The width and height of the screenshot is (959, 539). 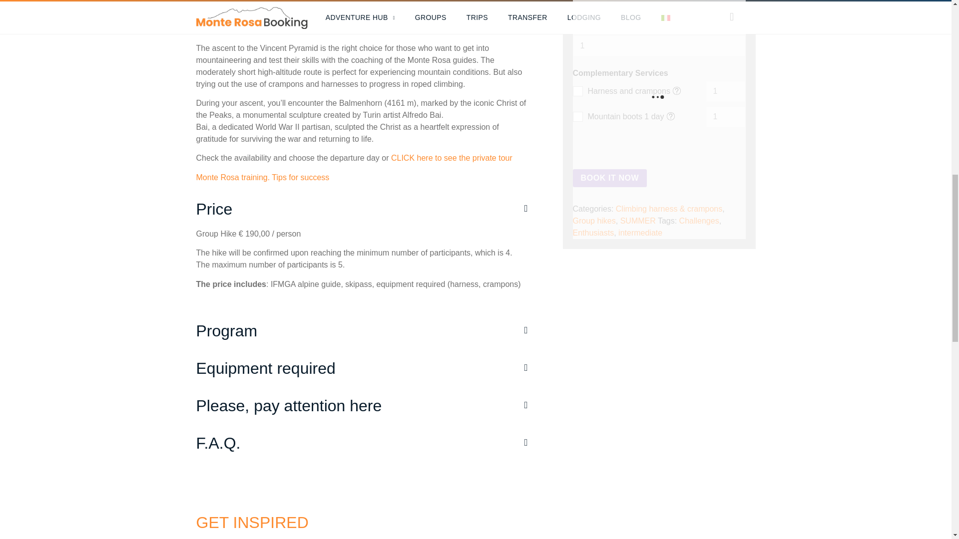 I want to click on 1, so click(x=725, y=116).